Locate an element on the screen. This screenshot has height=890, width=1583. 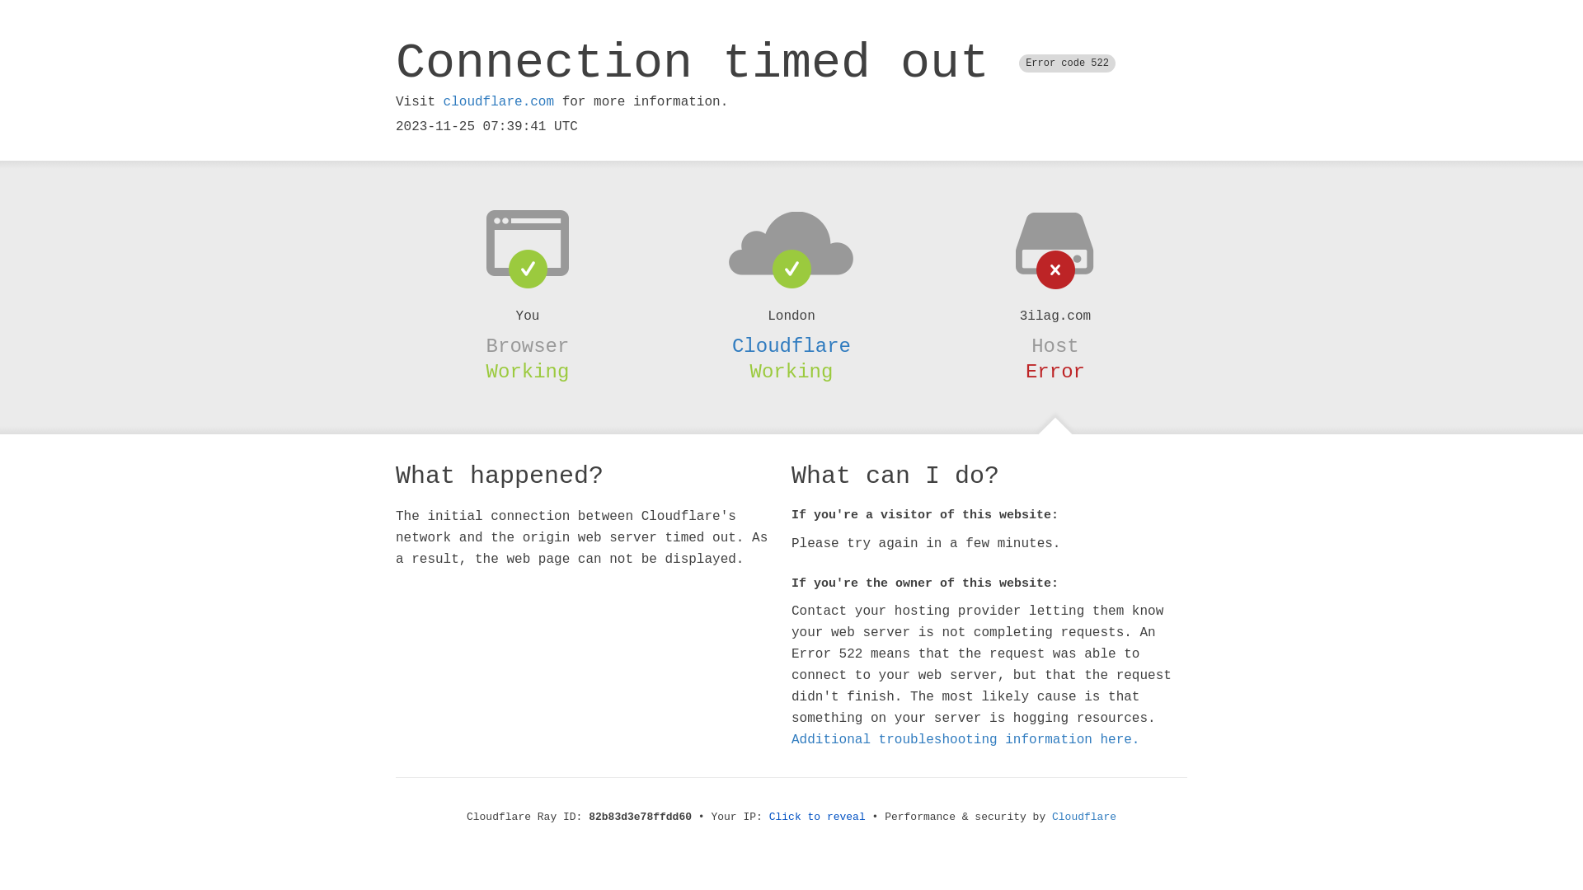
cloudflare.com is located at coordinates (499, 102).